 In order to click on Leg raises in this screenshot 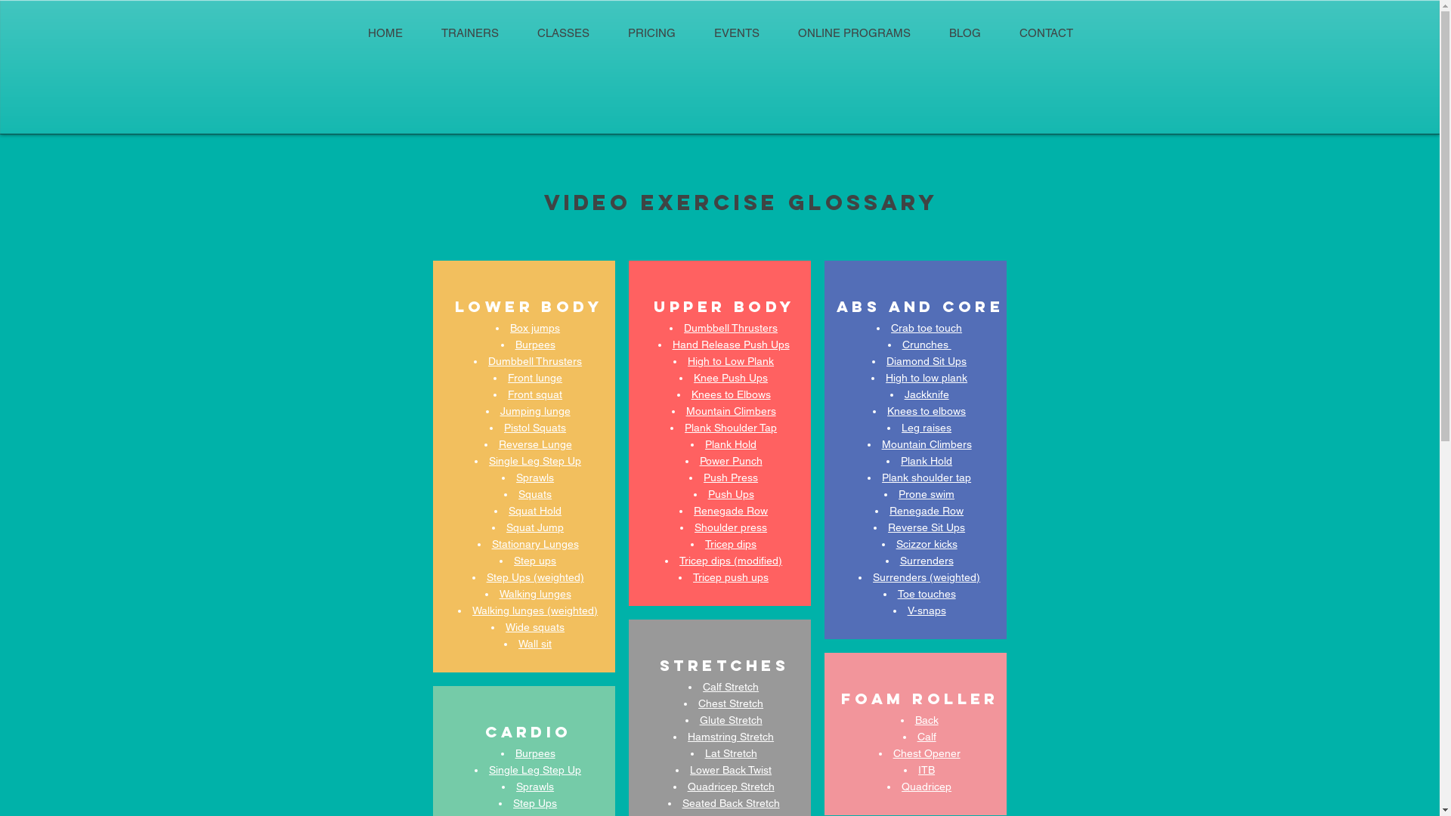, I will do `click(927, 427)`.